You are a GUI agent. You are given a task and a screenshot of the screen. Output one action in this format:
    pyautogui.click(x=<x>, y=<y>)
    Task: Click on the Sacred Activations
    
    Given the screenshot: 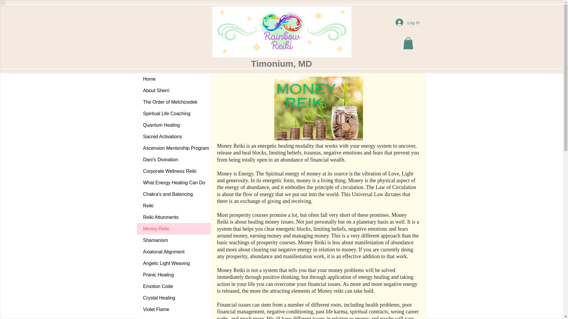 What is the action you would take?
    pyautogui.click(x=173, y=136)
    